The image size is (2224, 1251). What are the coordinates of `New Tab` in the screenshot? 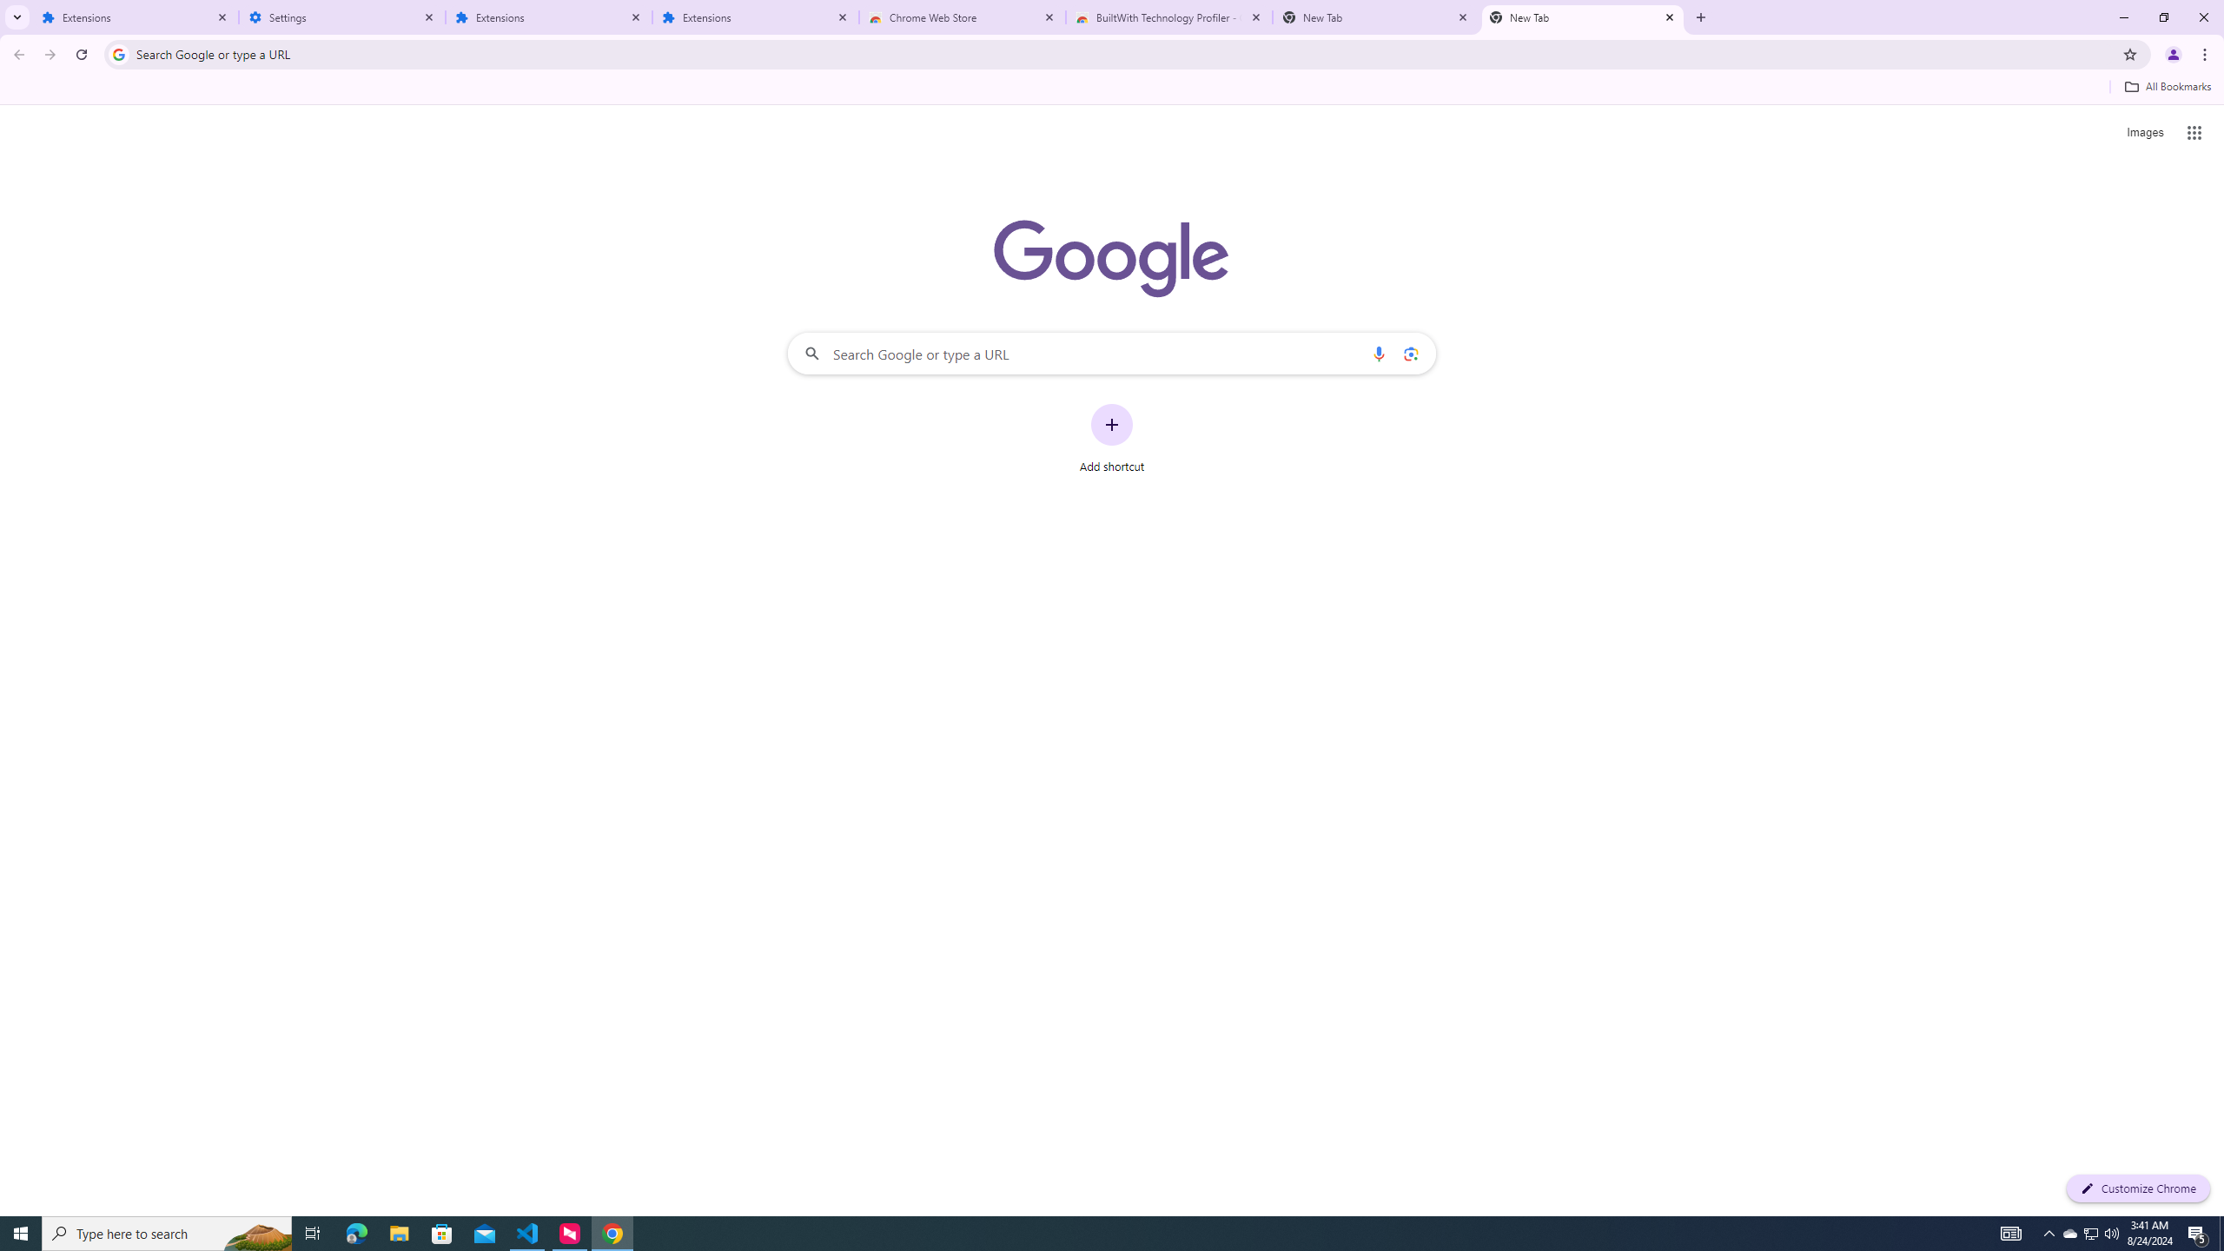 It's located at (1583, 17).